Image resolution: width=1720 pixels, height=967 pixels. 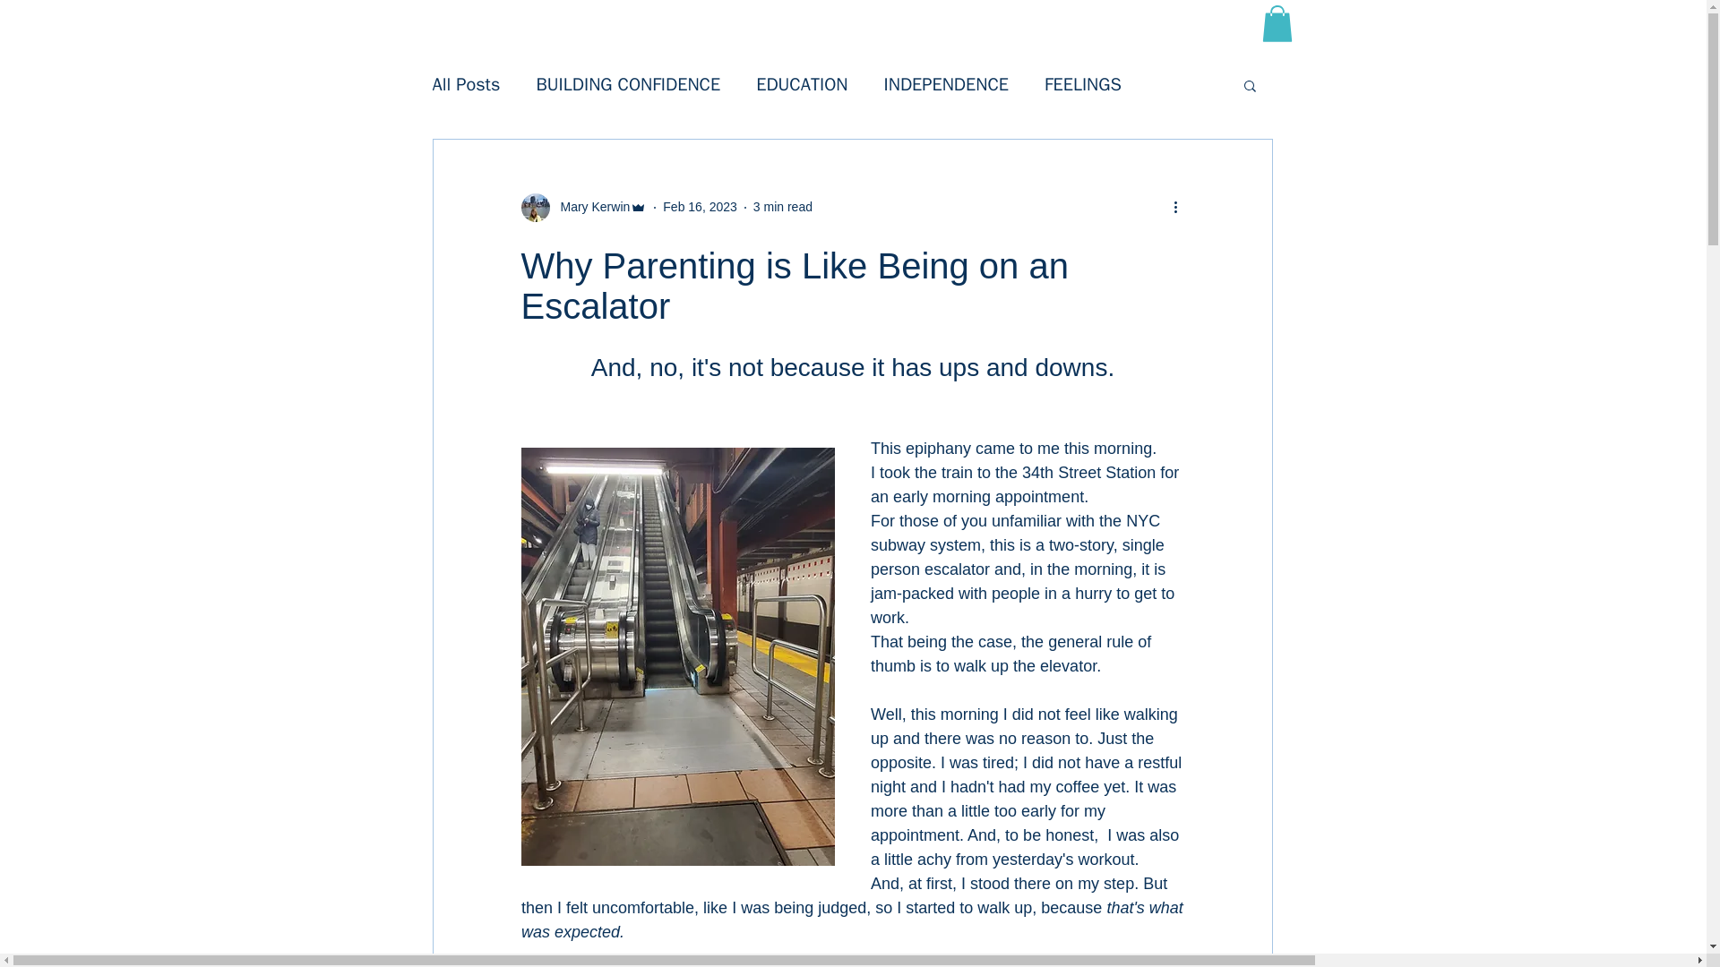 I want to click on EDUCATION, so click(x=802, y=84).